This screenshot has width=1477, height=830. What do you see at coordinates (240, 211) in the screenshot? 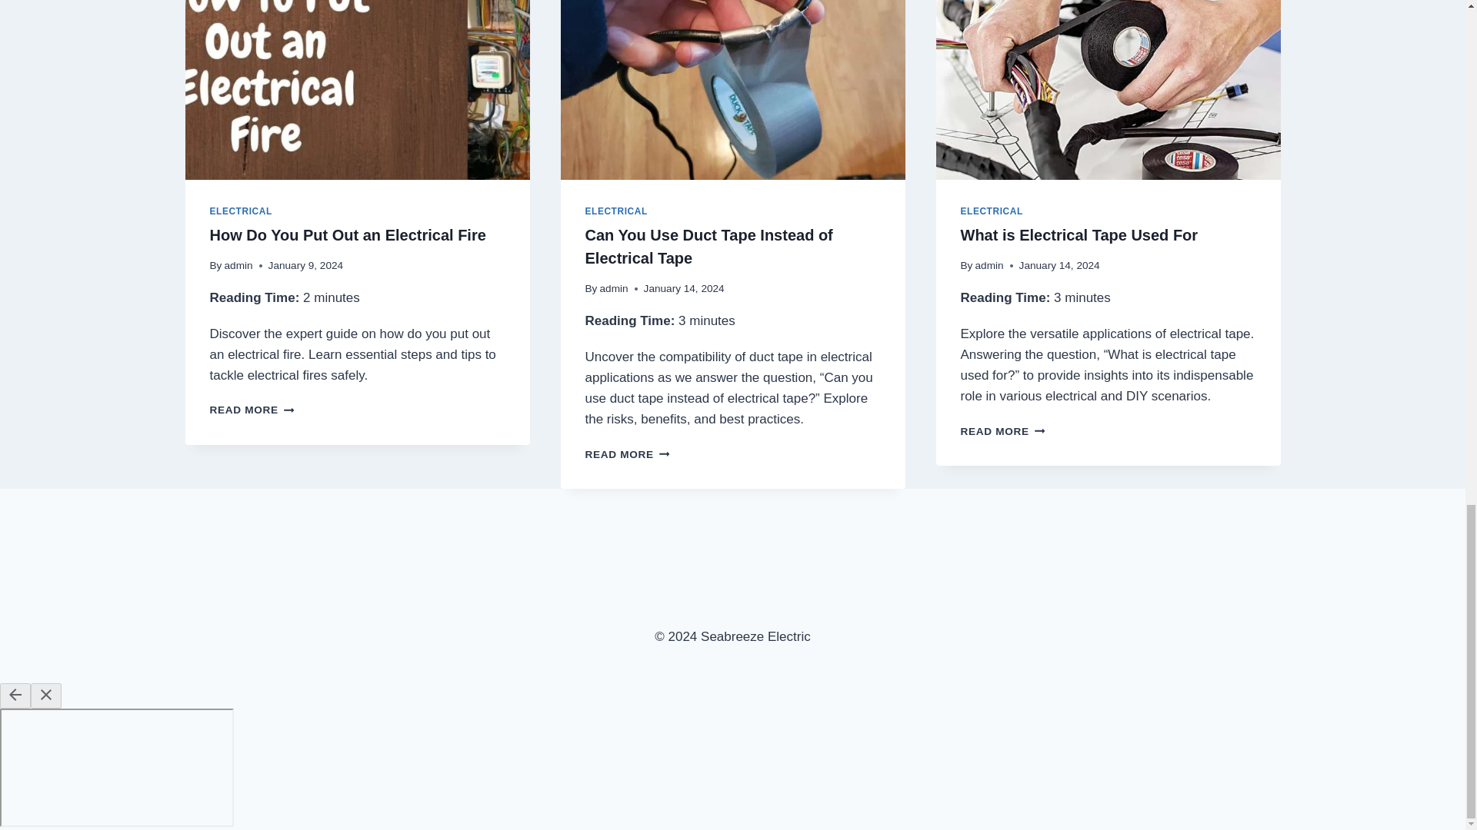
I see `ELECTRICAL` at bounding box center [240, 211].